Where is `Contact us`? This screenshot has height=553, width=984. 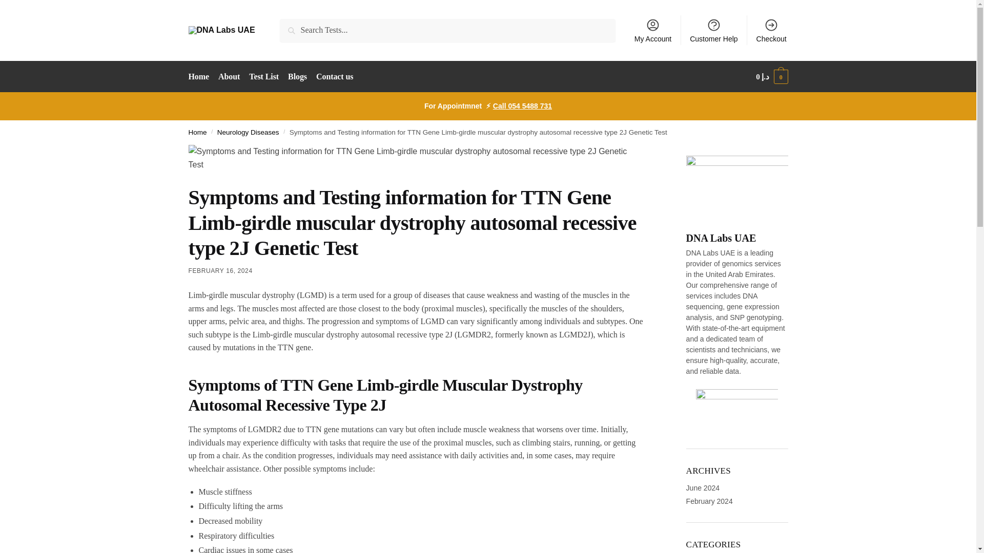 Contact us is located at coordinates (335, 77).